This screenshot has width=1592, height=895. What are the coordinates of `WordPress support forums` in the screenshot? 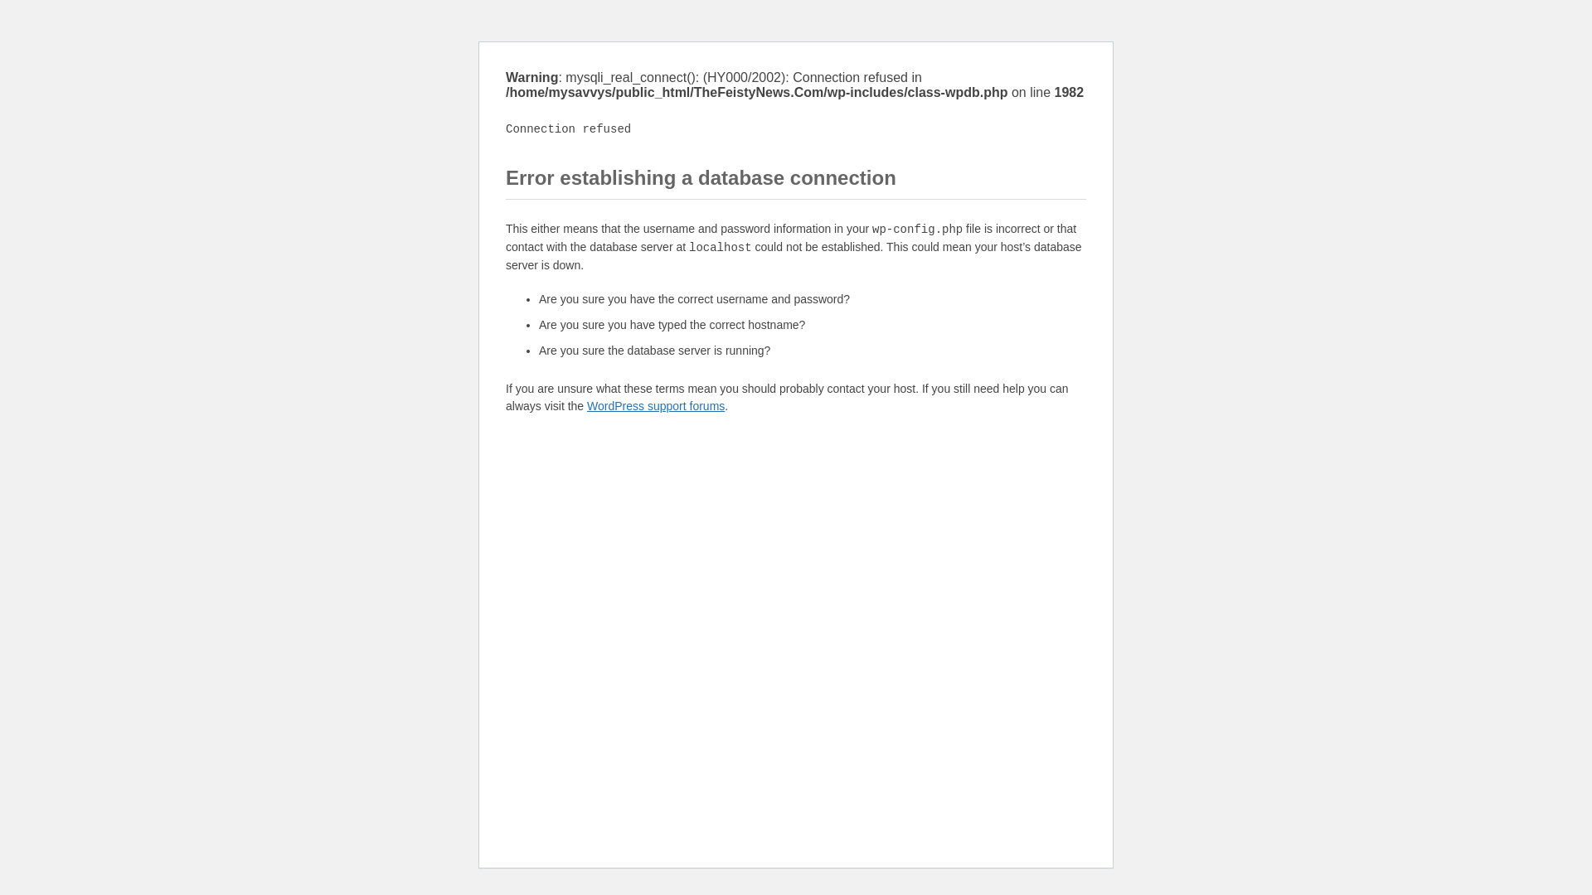 It's located at (655, 405).